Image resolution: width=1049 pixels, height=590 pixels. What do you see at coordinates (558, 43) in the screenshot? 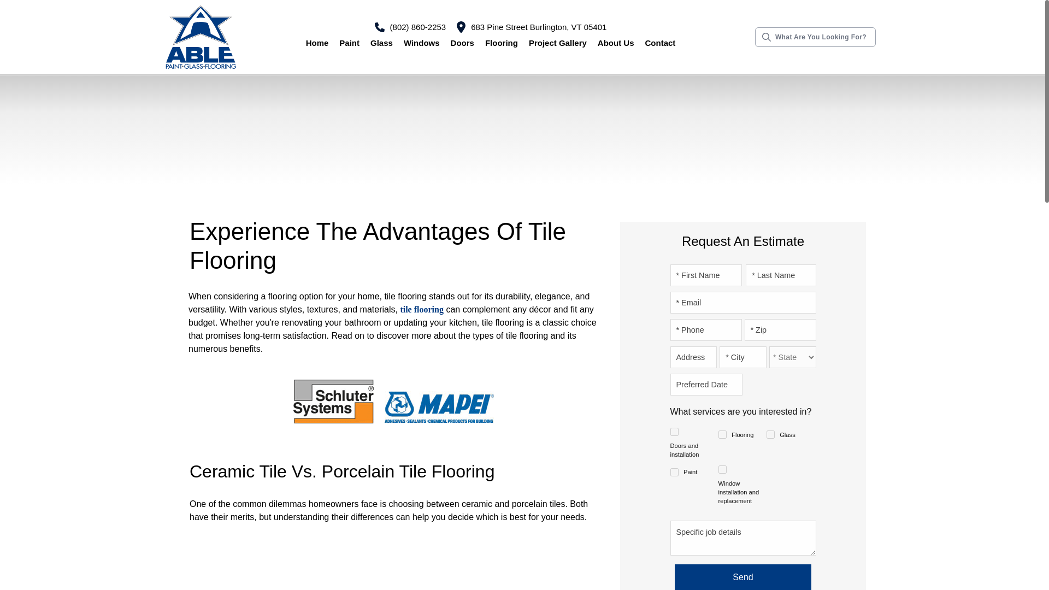
I see `Project Gallery` at bounding box center [558, 43].